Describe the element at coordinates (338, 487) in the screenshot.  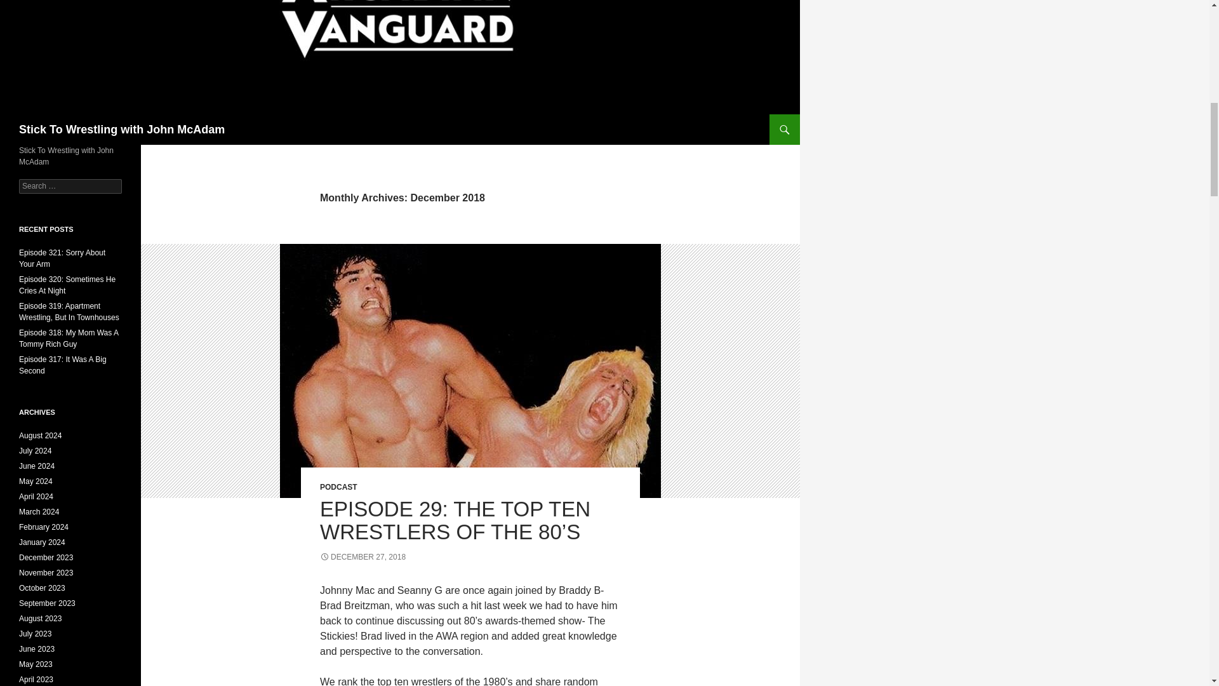
I see `PODCAST` at that location.